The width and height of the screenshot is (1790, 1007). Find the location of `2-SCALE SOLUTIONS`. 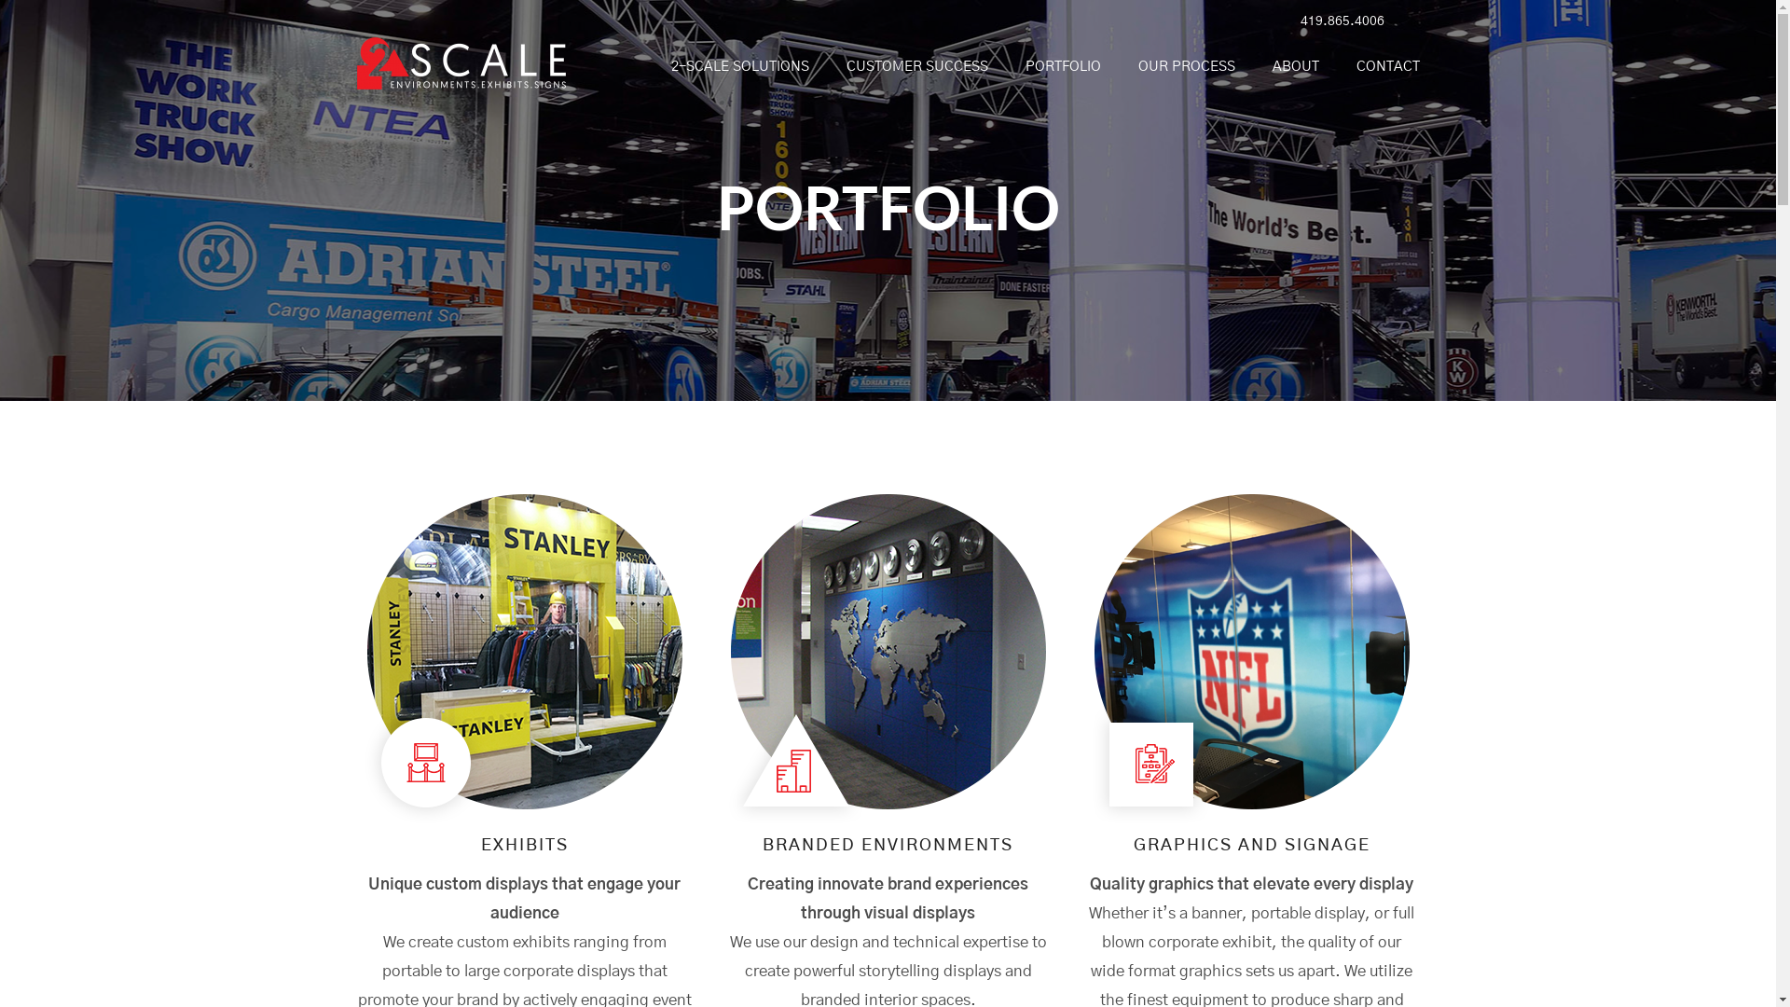

2-SCALE SOLUTIONS is located at coordinates (740, 67).